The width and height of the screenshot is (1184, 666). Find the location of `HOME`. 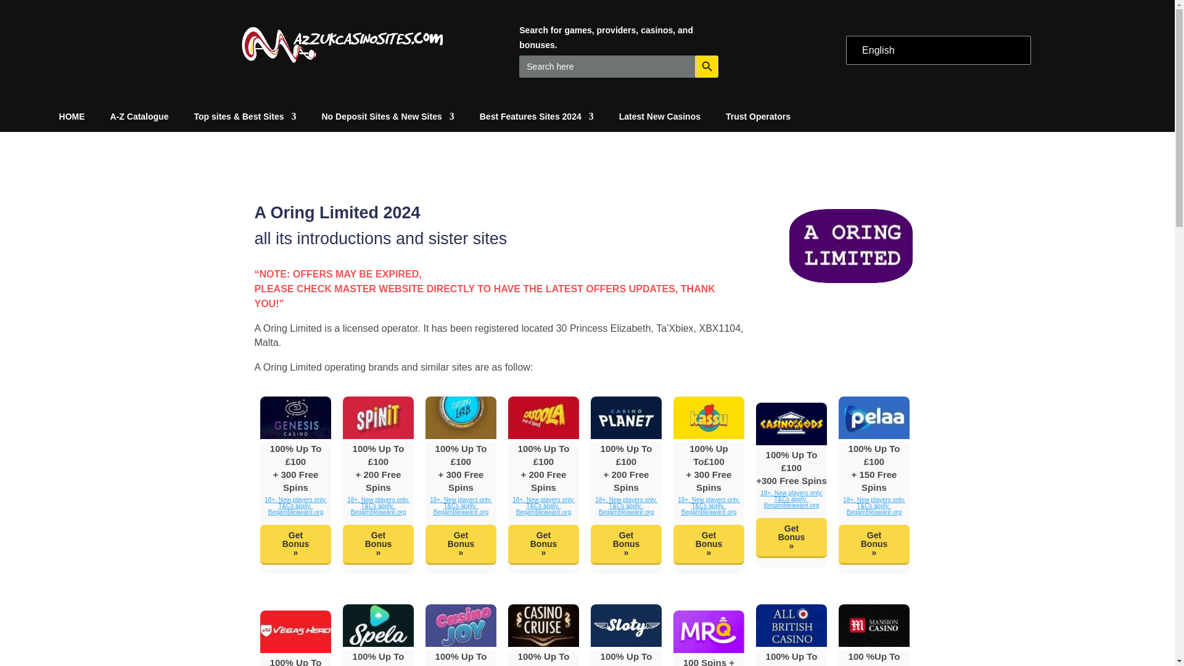

HOME is located at coordinates (72, 119).